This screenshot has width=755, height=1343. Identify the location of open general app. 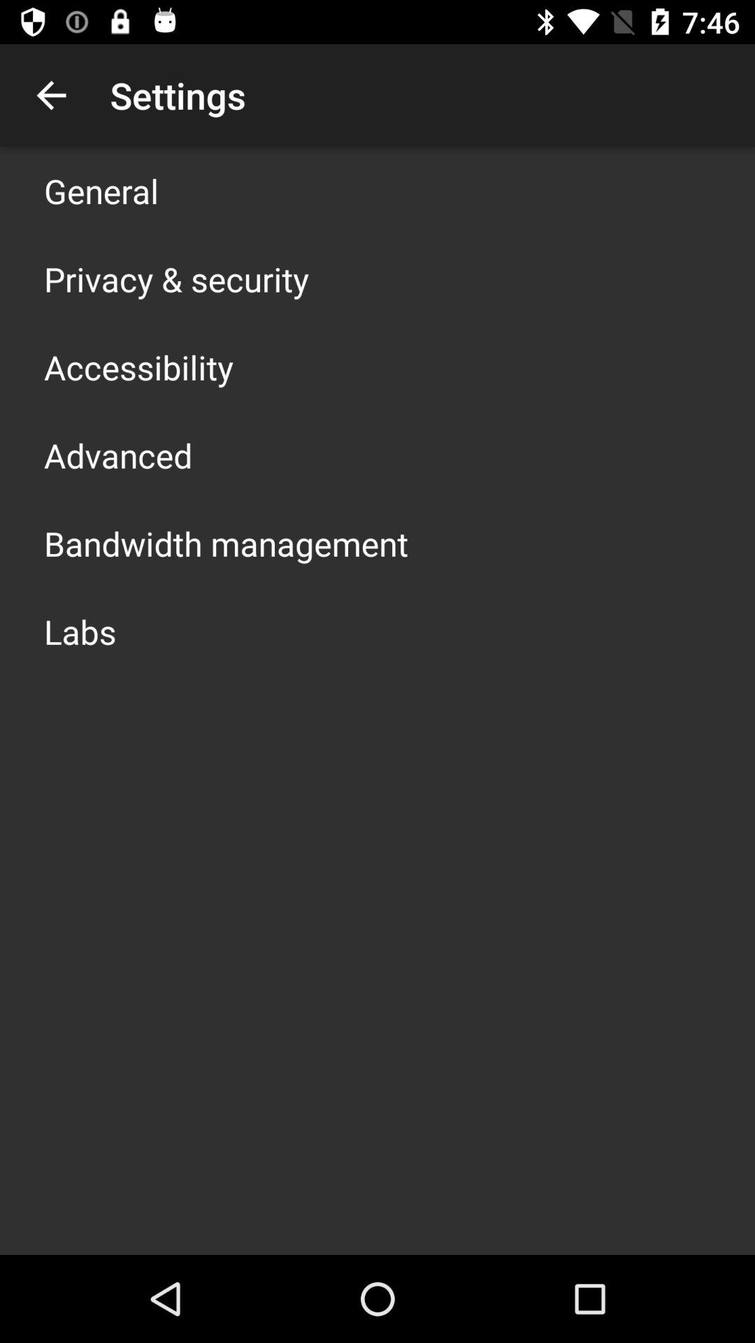
(101, 190).